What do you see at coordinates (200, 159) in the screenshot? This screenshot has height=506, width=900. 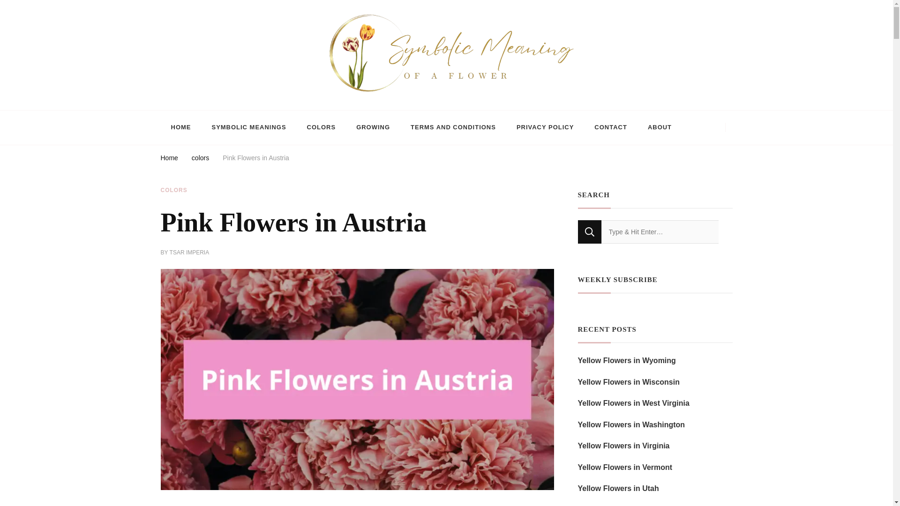 I see `colors` at bounding box center [200, 159].